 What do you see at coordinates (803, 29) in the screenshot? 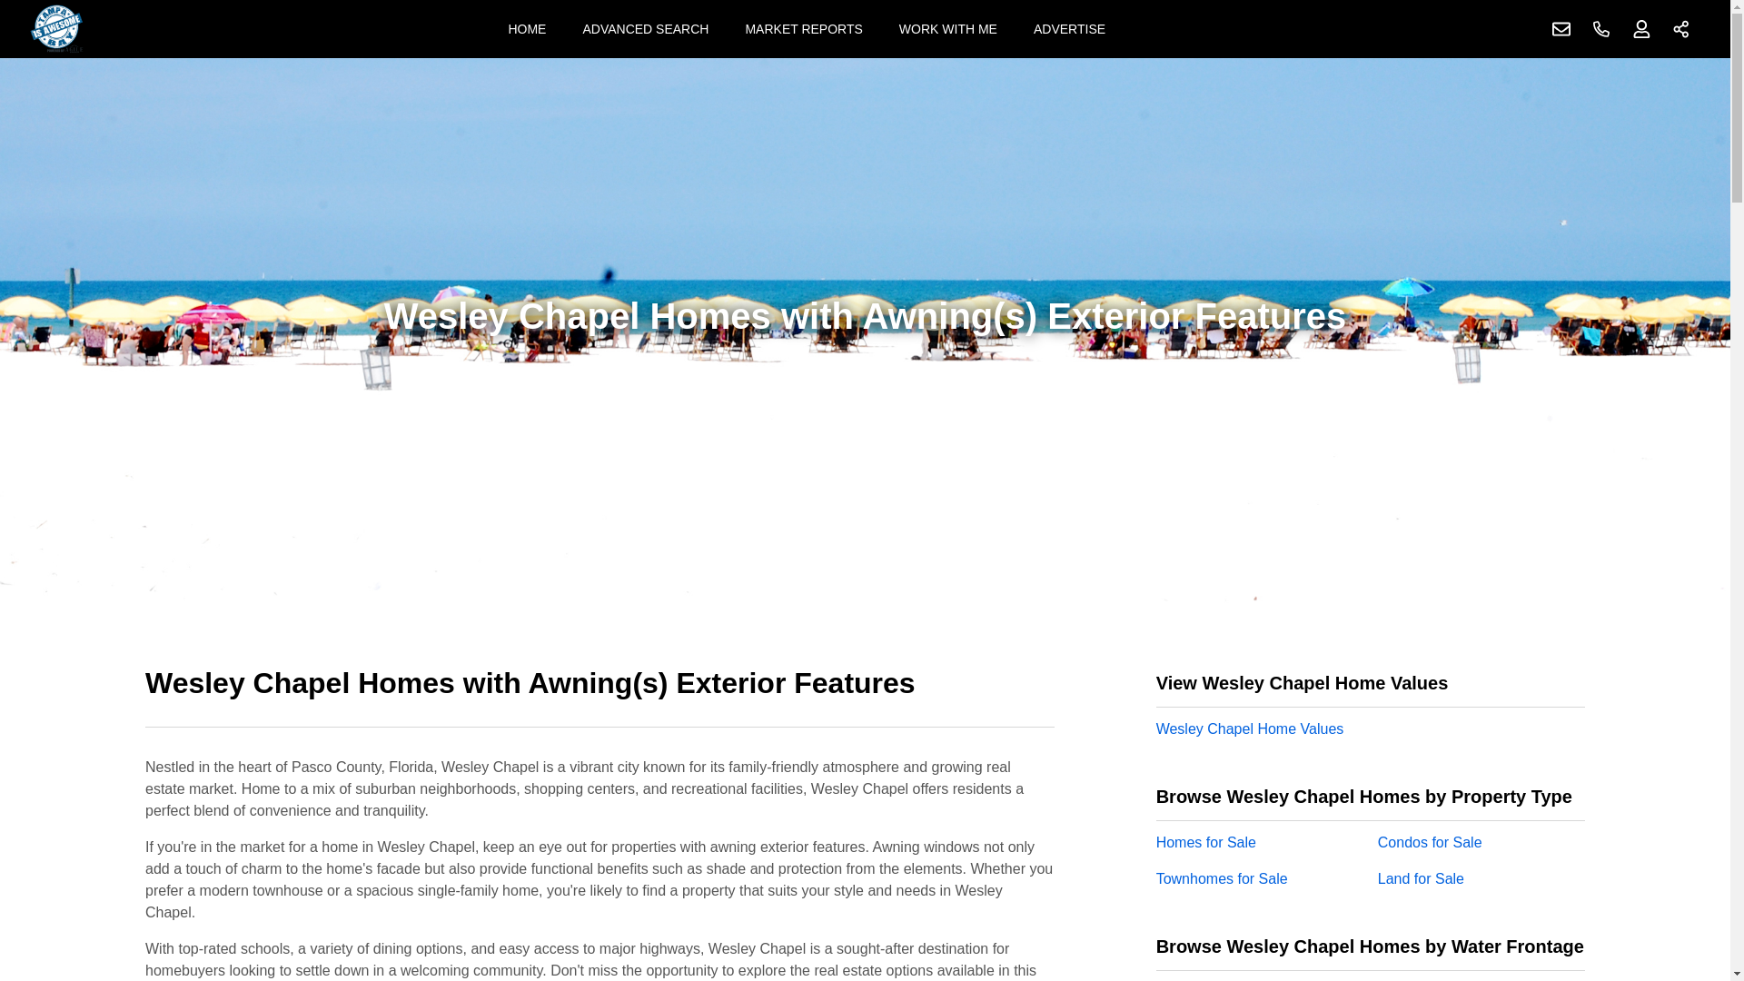
I see `MARKET REPORTS` at bounding box center [803, 29].